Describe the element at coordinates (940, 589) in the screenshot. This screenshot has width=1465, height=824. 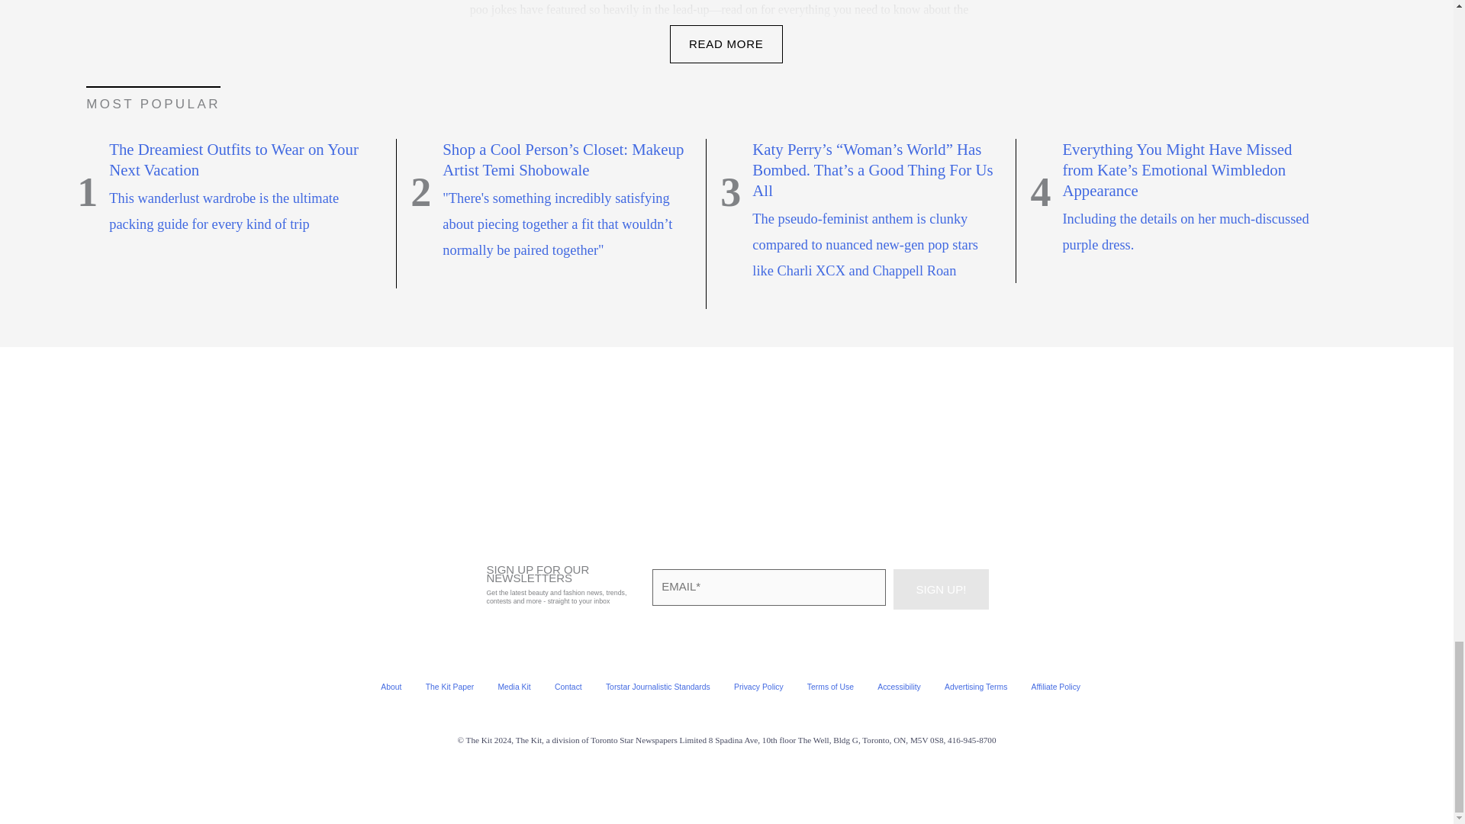
I see `Sign Up!` at that location.